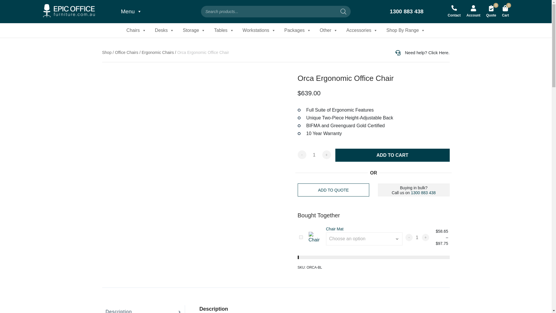  What do you see at coordinates (314, 155) in the screenshot?
I see `1` at bounding box center [314, 155].